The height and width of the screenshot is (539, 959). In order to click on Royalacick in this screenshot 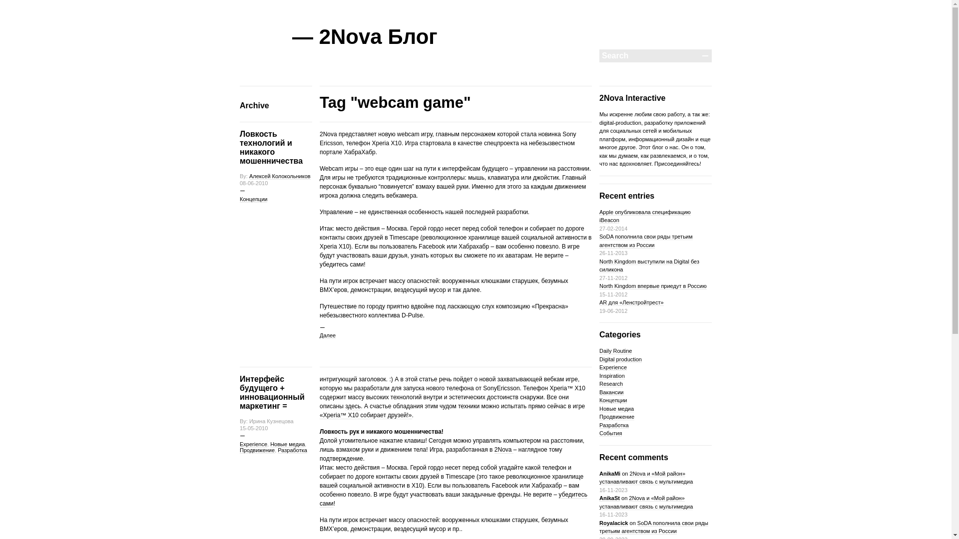, I will do `click(613, 523)`.